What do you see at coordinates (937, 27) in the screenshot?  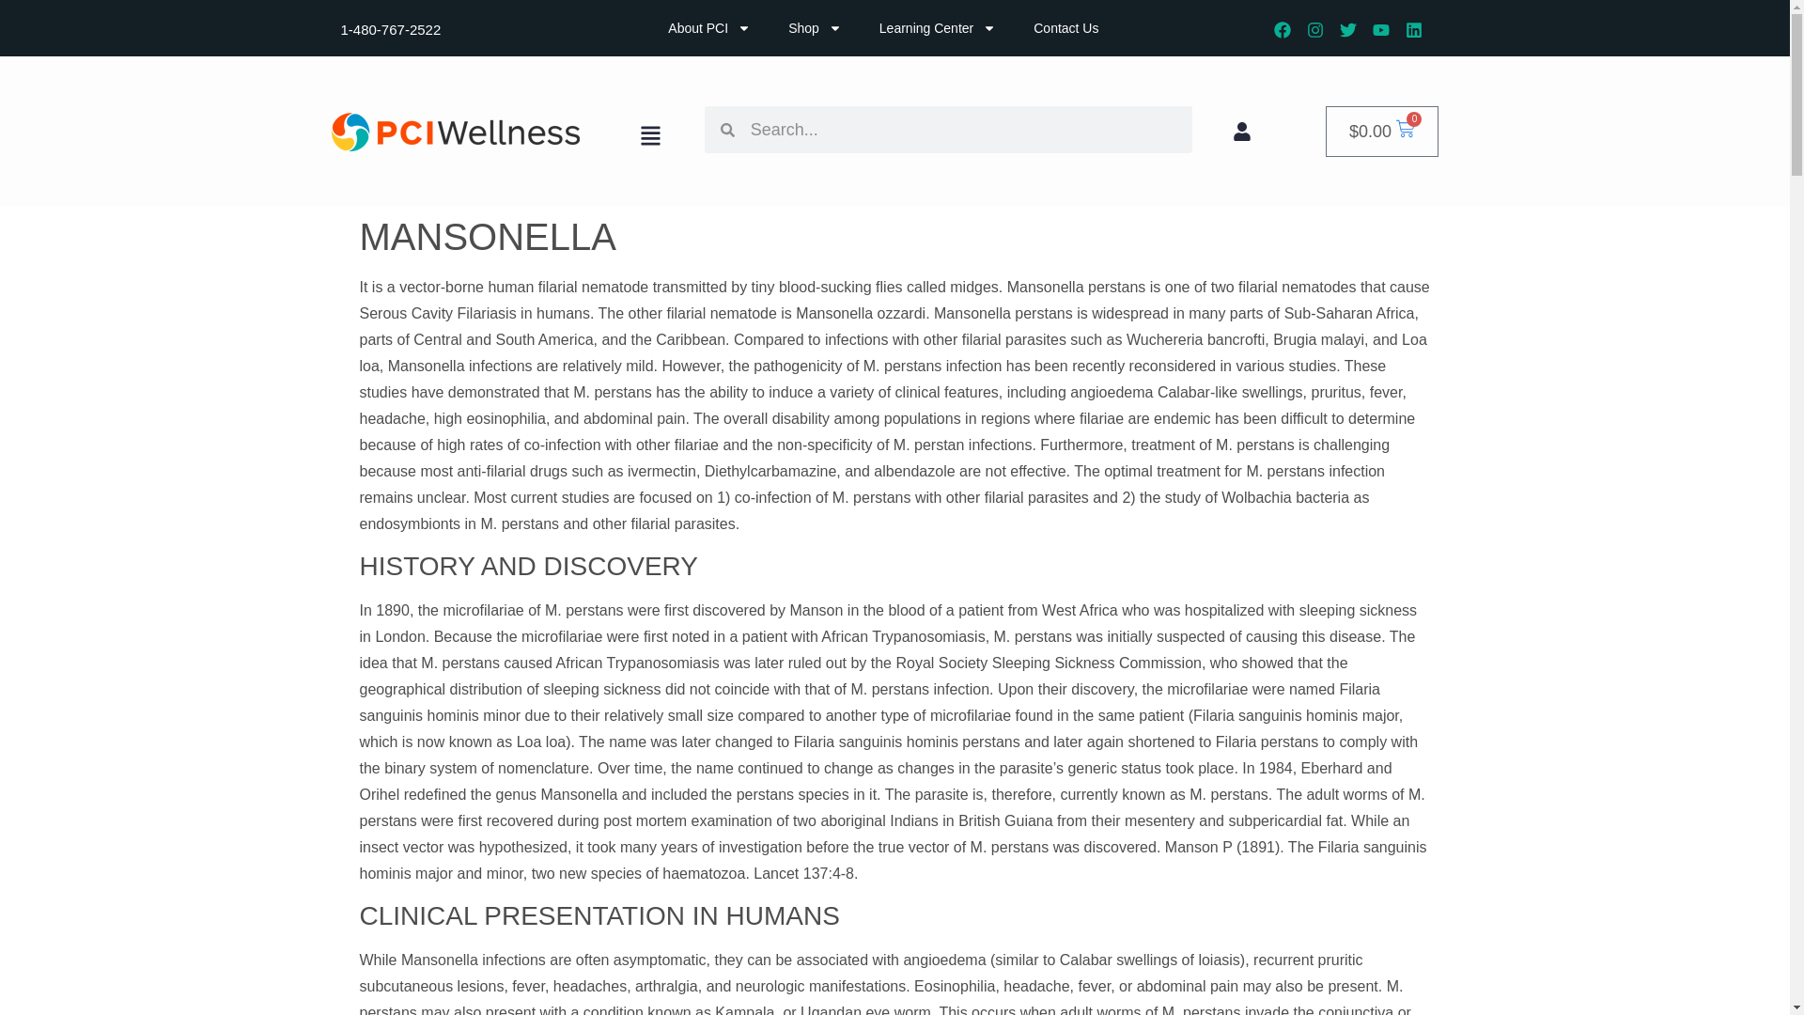 I see `Learning Center` at bounding box center [937, 27].